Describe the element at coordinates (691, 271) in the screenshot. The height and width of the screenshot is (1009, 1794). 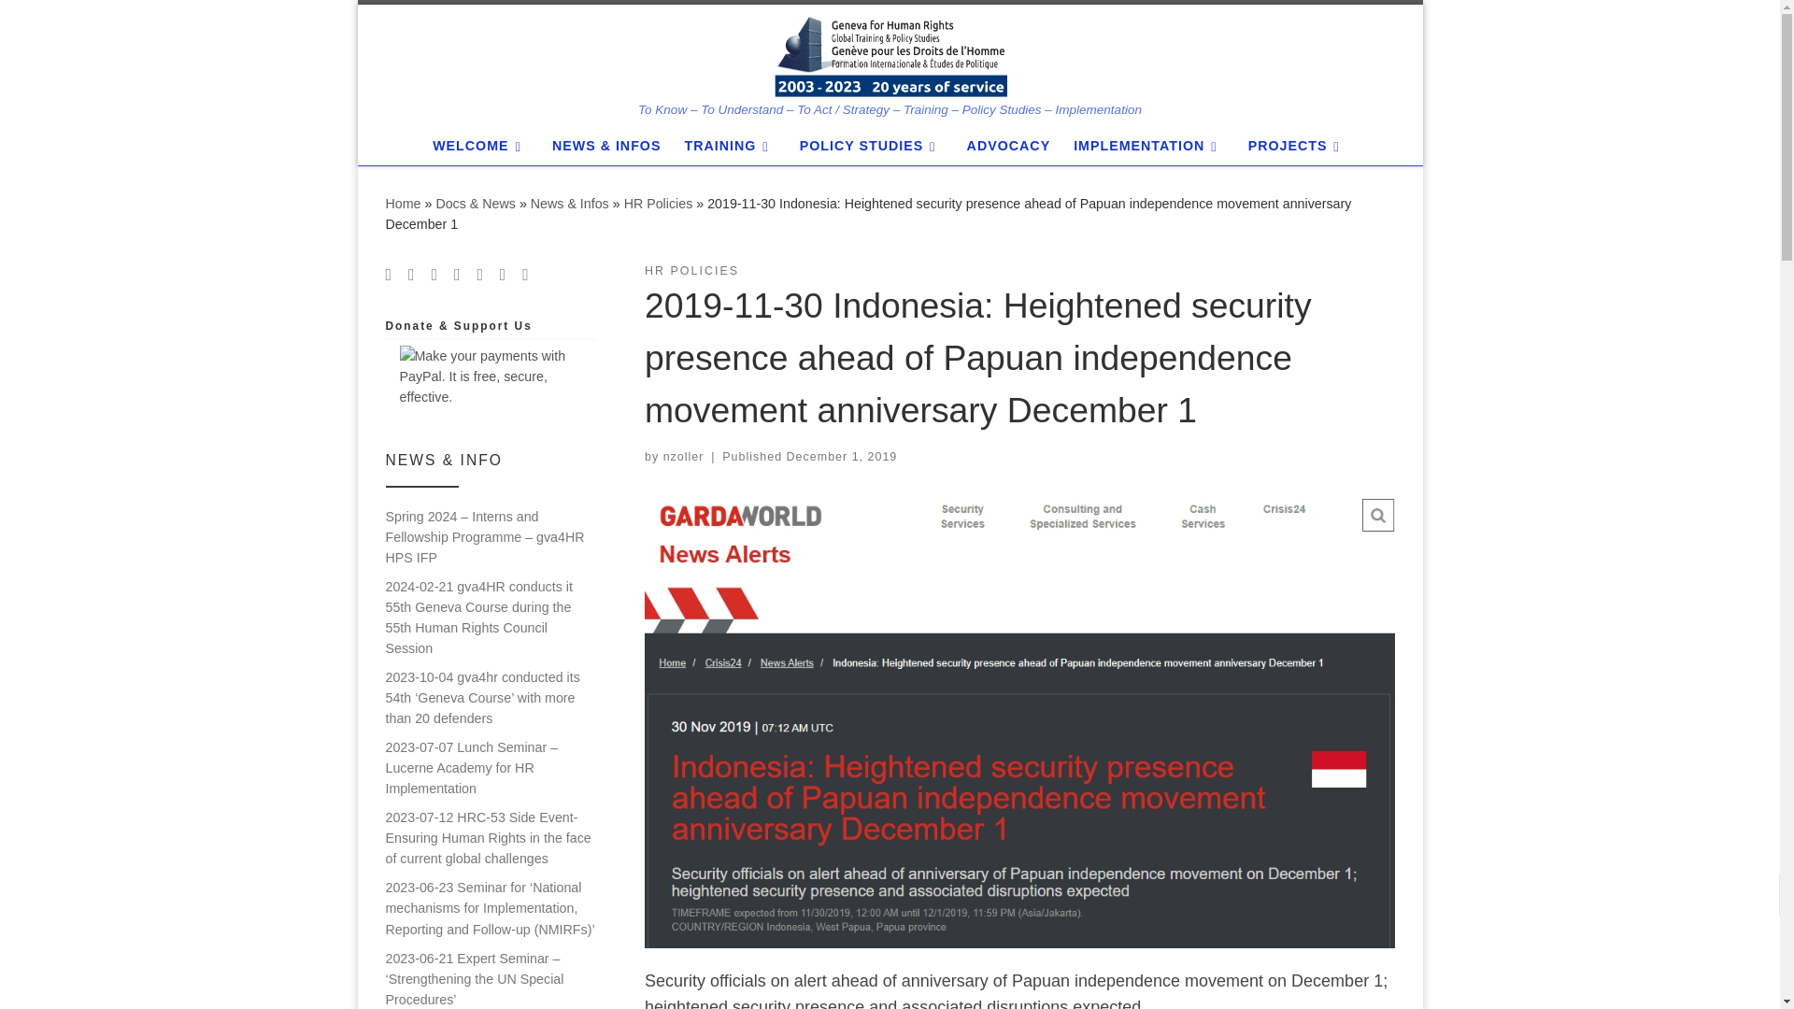
I see `View all posts in HR Policies` at that location.